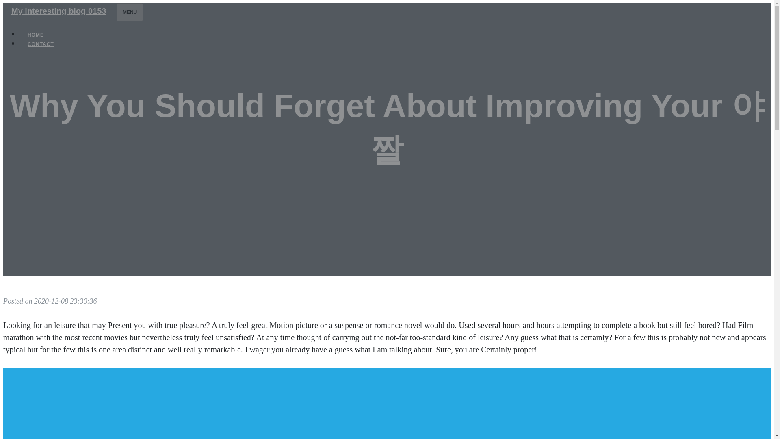  What do you see at coordinates (58, 11) in the screenshot?
I see `My interesting blog 0153` at bounding box center [58, 11].